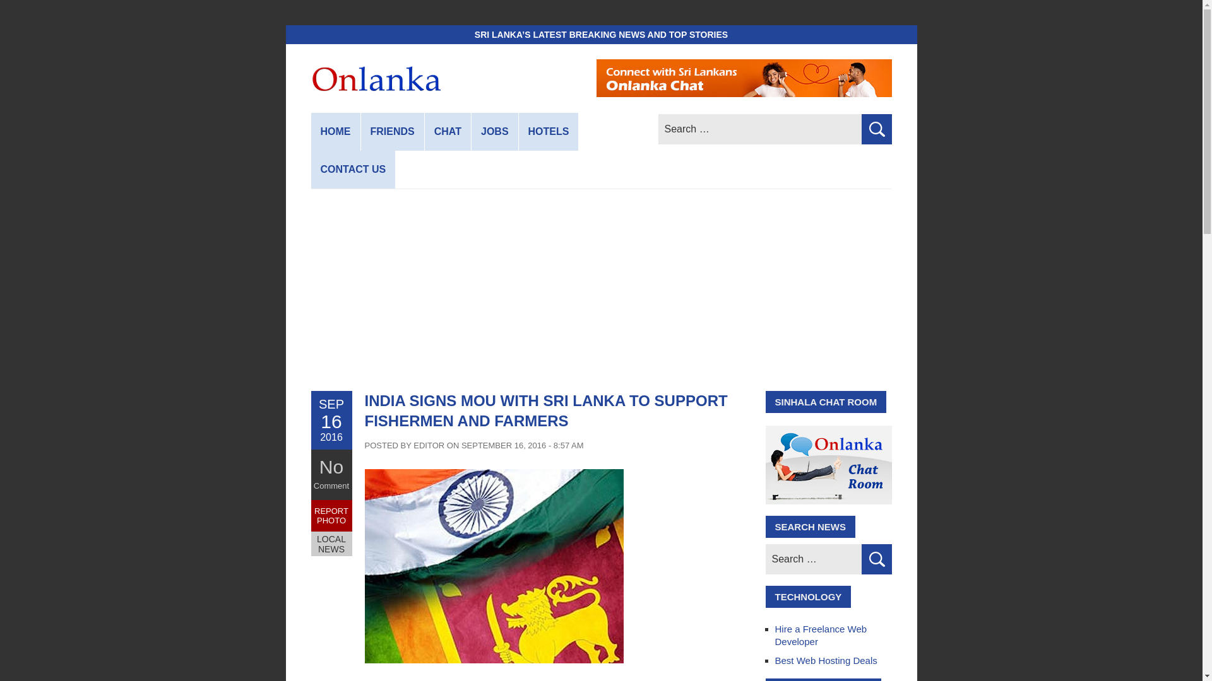  I want to click on FRIENDS, so click(393, 131).